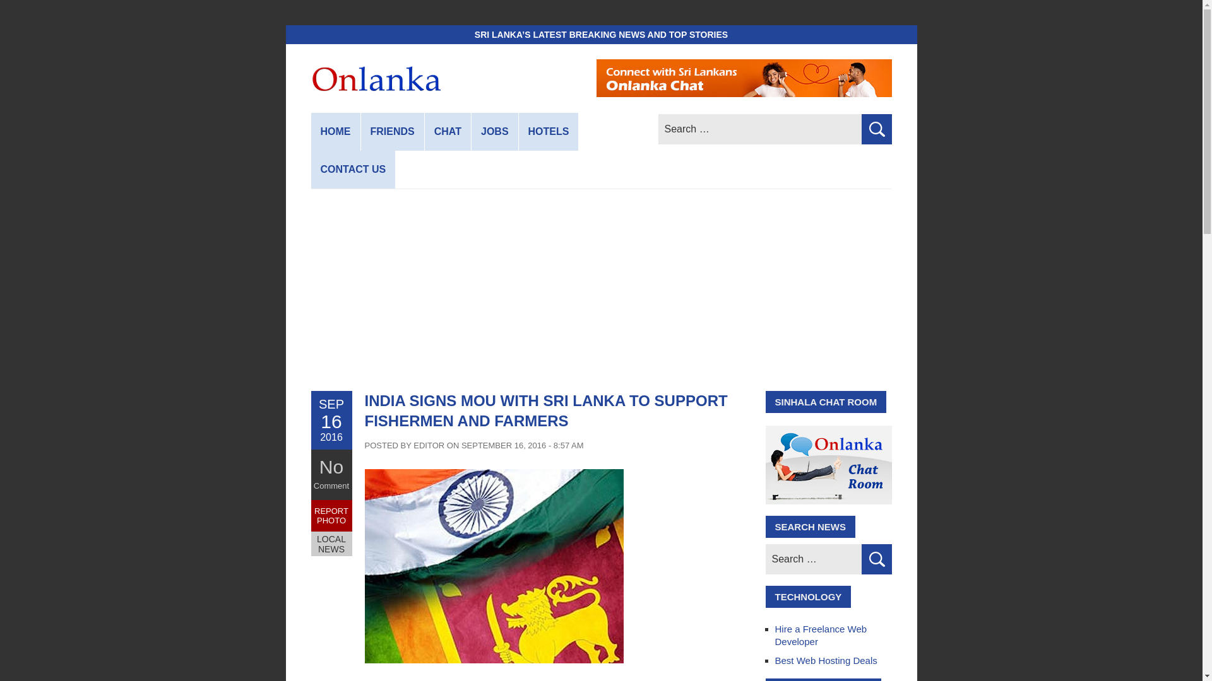  I want to click on FRIENDS, so click(393, 131).